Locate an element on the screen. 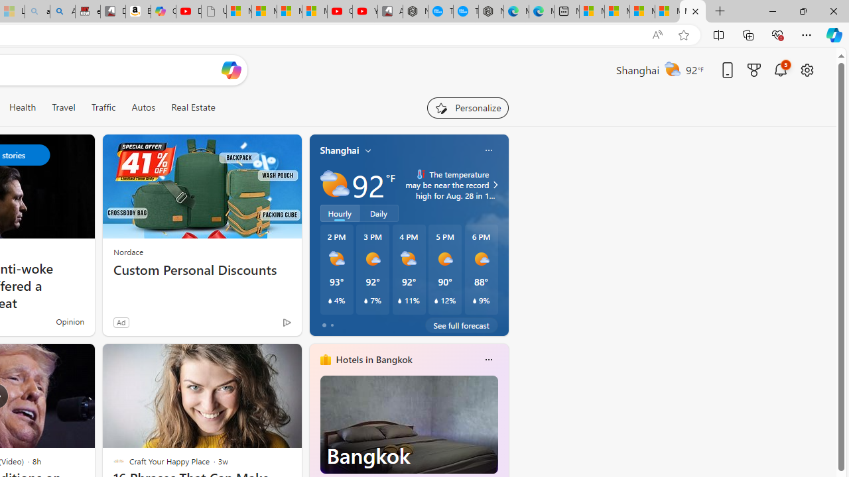 The image size is (849, 477). Daily is located at coordinates (379, 213).